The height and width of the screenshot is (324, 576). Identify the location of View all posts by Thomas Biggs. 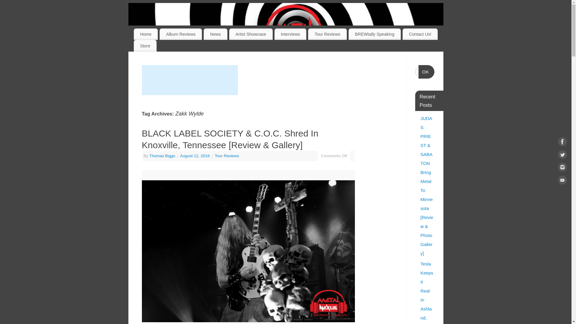
(162, 156).